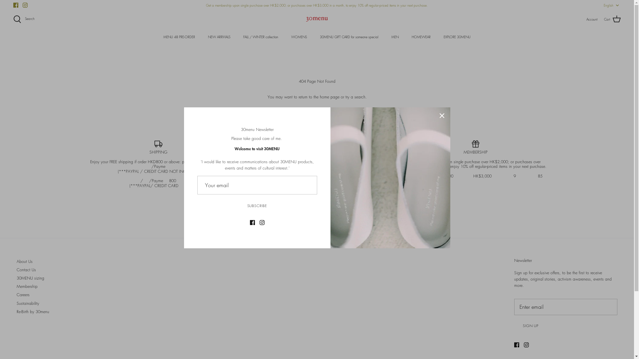 The width and height of the screenshot is (639, 359). Describe the element at coordinates (592, 19) in the screenshot. I see `Account` at that location.